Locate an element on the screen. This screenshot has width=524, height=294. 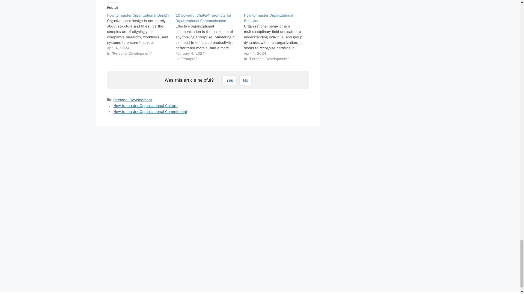
Personal Development is located at coordinates (133, 100).